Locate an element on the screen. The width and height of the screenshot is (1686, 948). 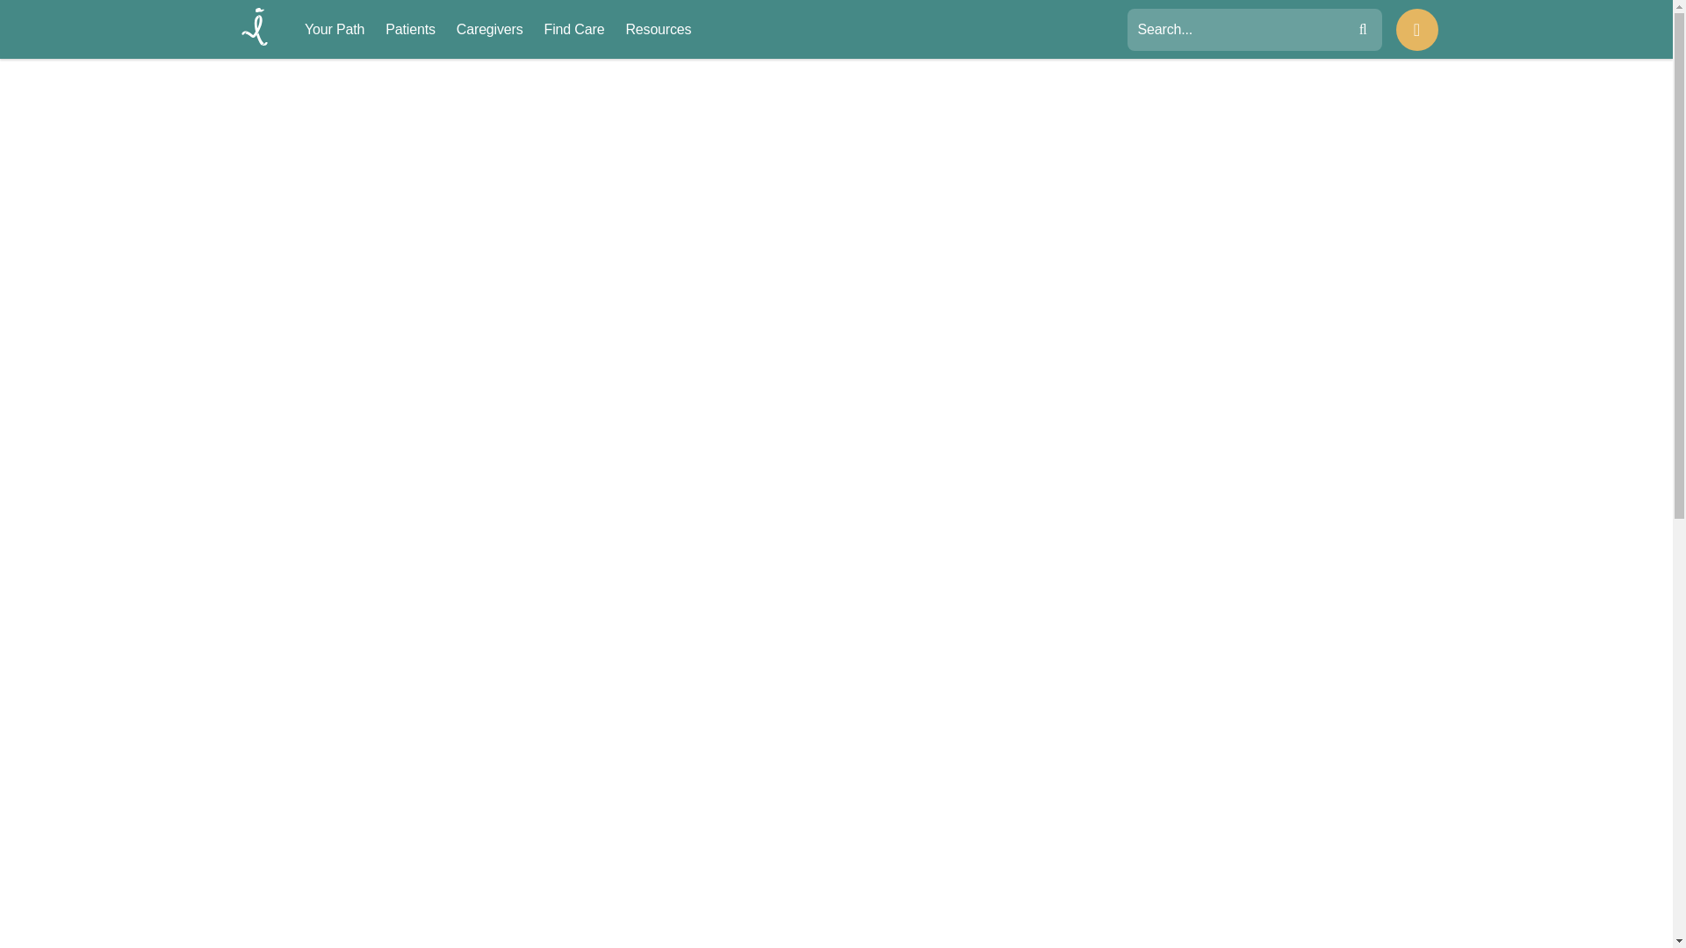
Your Path is located at coordinates (334, 30).